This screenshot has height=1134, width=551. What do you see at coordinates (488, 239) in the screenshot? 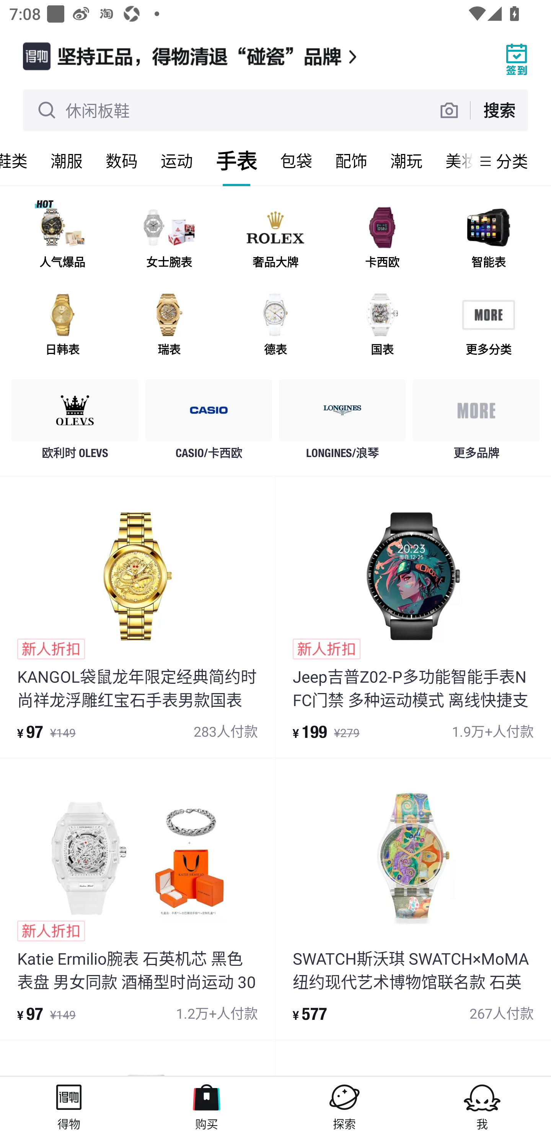
I see `智能表` at bounding box center [488, 239].